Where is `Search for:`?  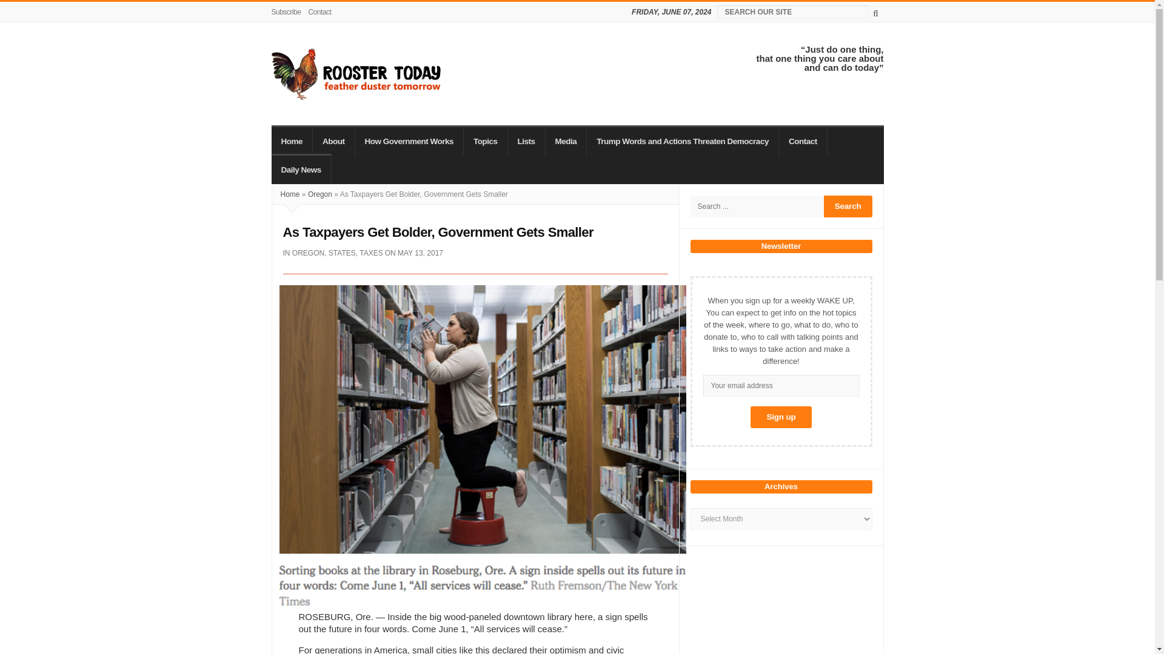 Search for: is located at coordinates (757, 206).